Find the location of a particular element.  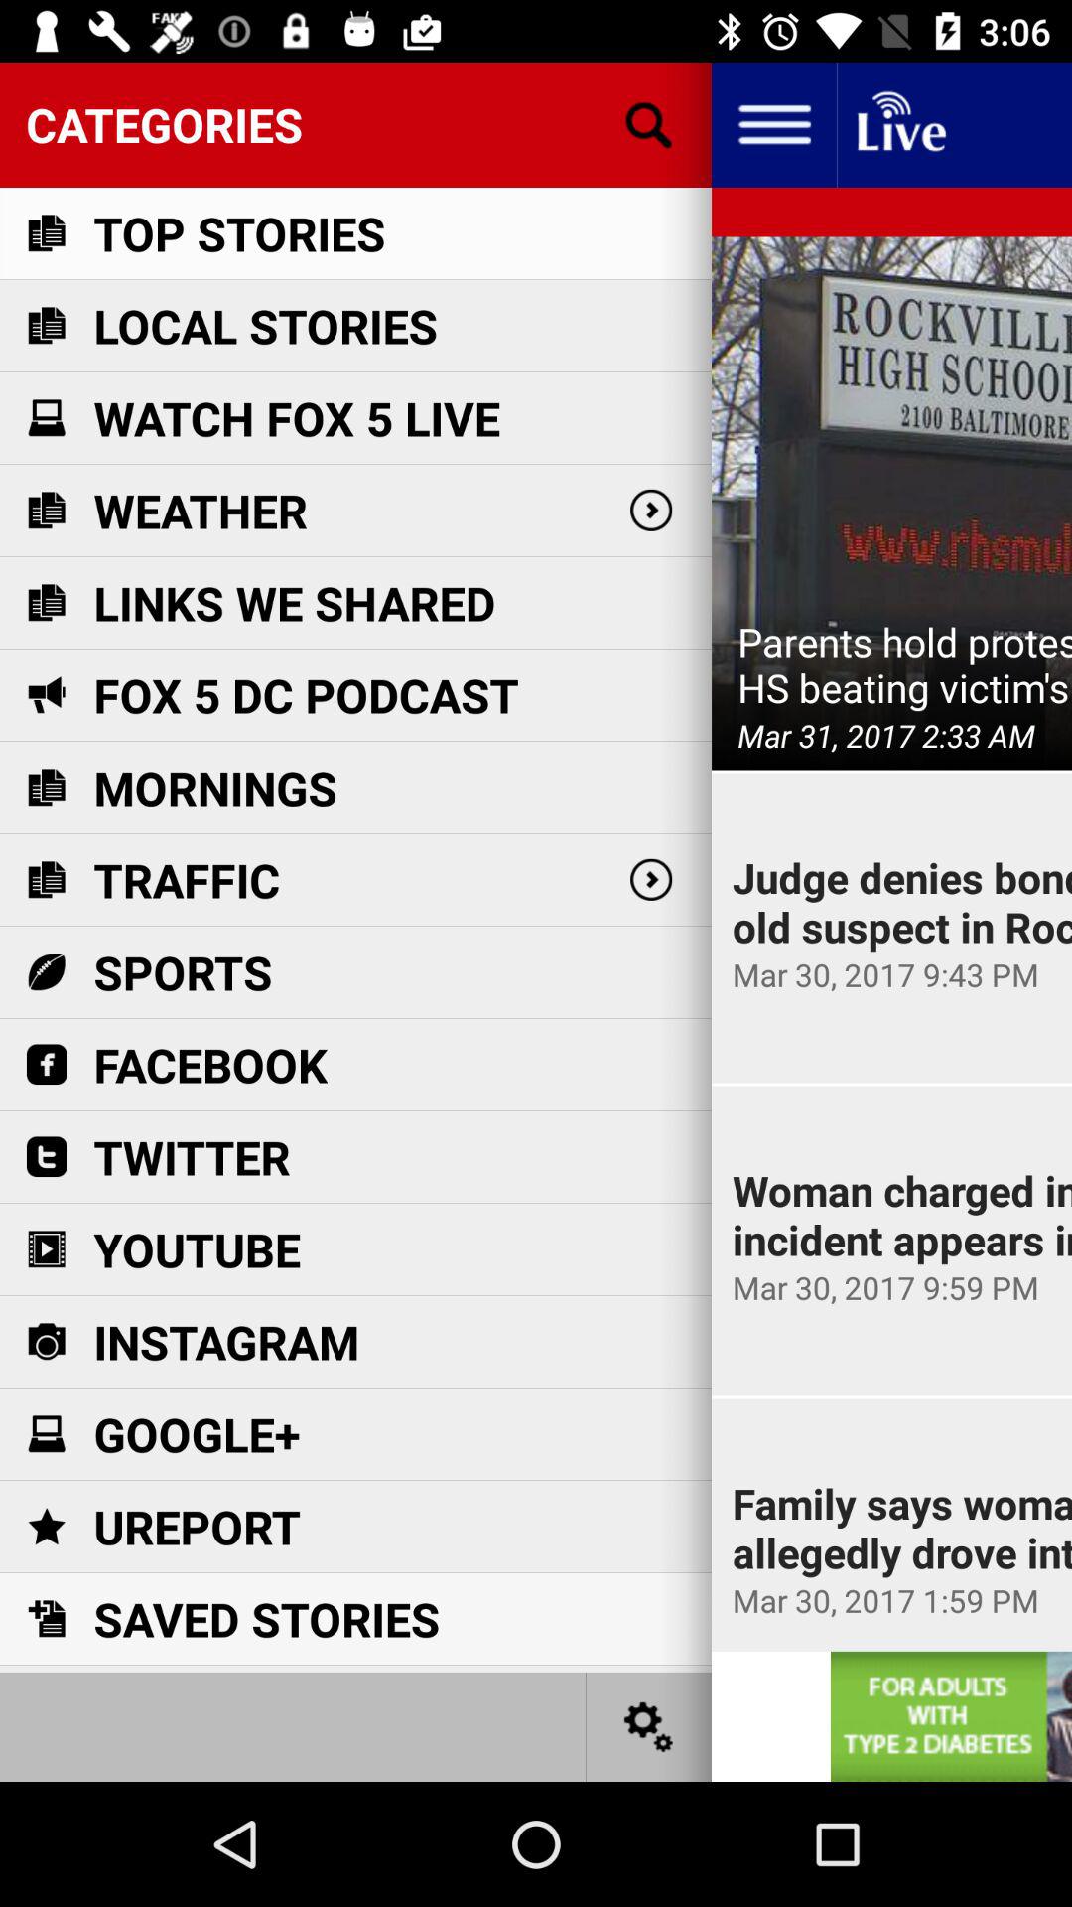

live option is located at coordinates (899, 125).